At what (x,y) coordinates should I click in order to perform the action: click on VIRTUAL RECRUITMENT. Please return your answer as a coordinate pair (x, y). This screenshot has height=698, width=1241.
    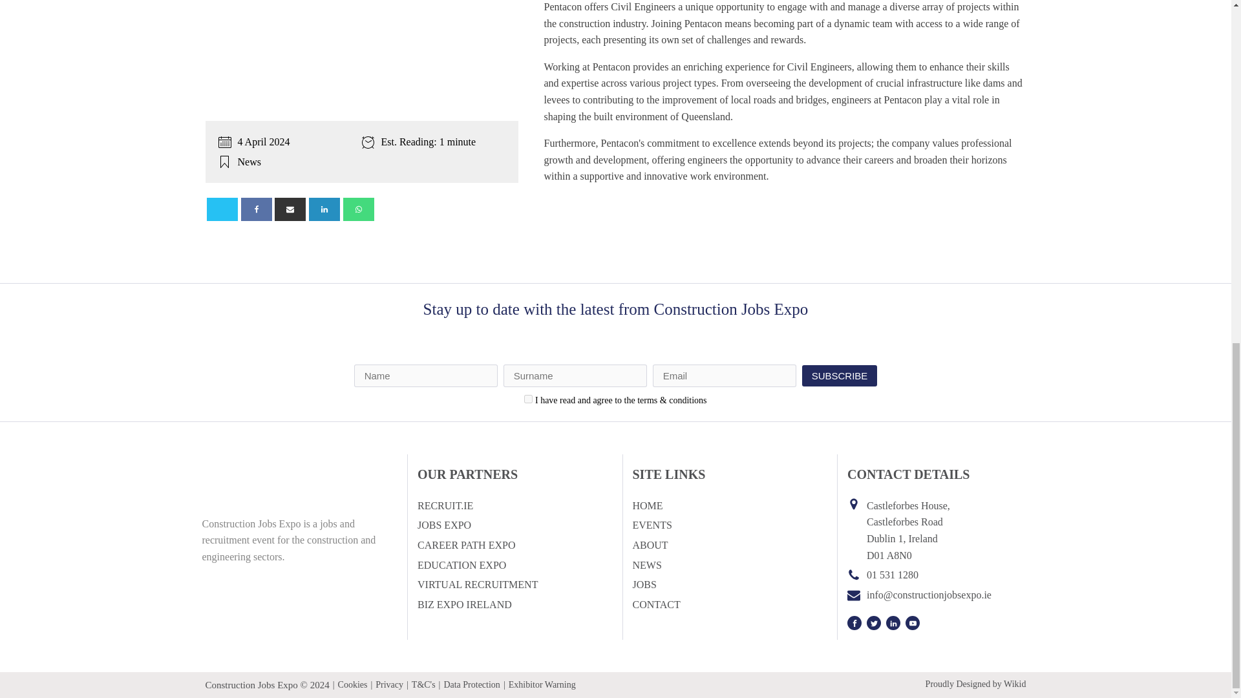
    Looking at the image, I should click on (477, 585).